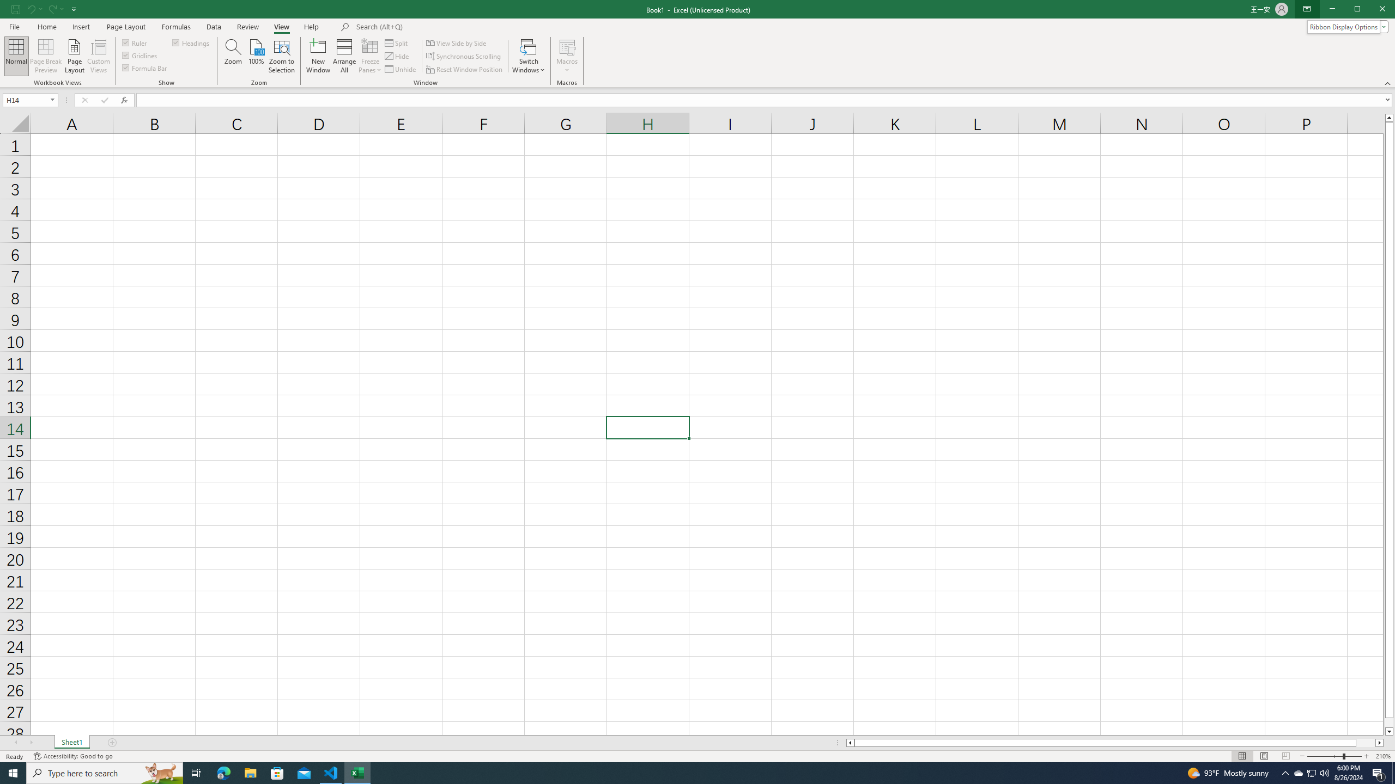  What do you see at coordinates (402, 70) in the screenshot?
I see `Unhide...` at bounding box center [402, 70].